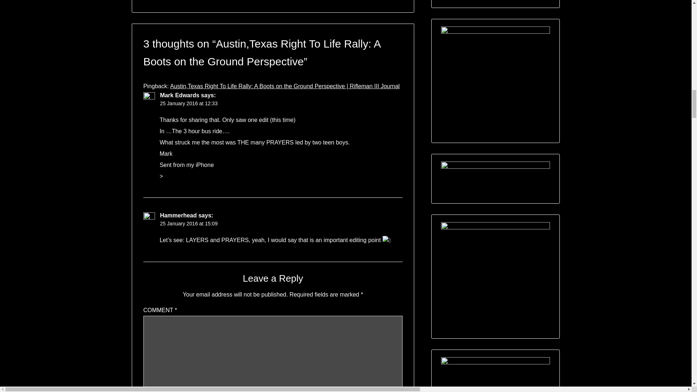 This screenshot has height=392, width=697. What do you see at coordinates (495, 81) in the screenshot?
I see `American Partisan Online Magazine` at bounding box center [495, 81].